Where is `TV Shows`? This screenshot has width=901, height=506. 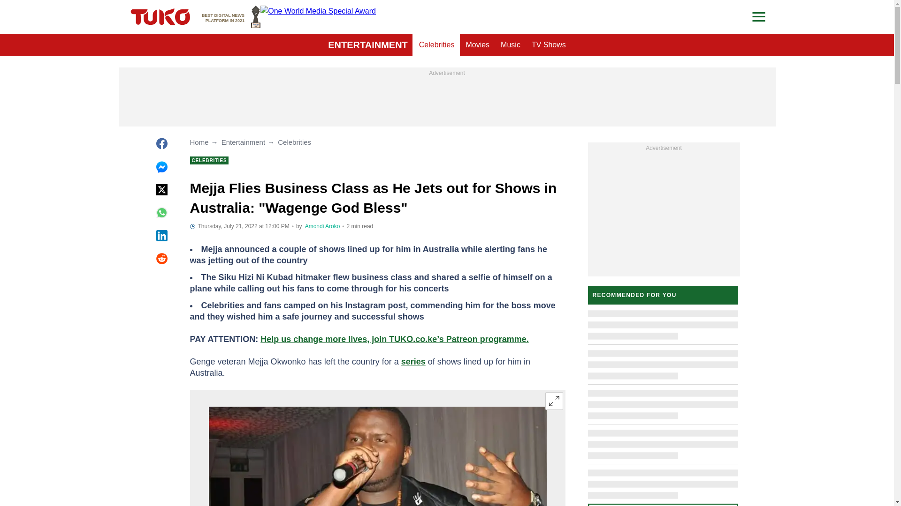
TV Shows is located at coordinates (549, 45).